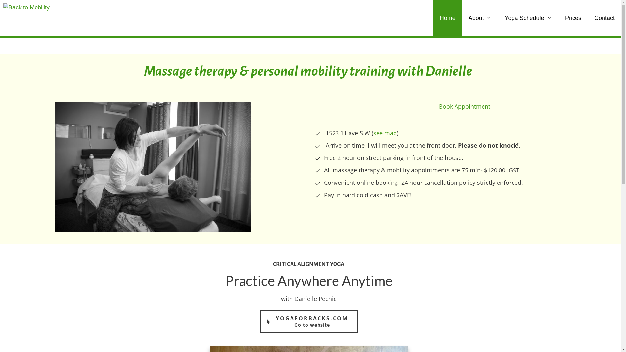  What do you see at coordinates (448, 18) in the screenshot?
I see `Home` at bounding box center [448, 18].